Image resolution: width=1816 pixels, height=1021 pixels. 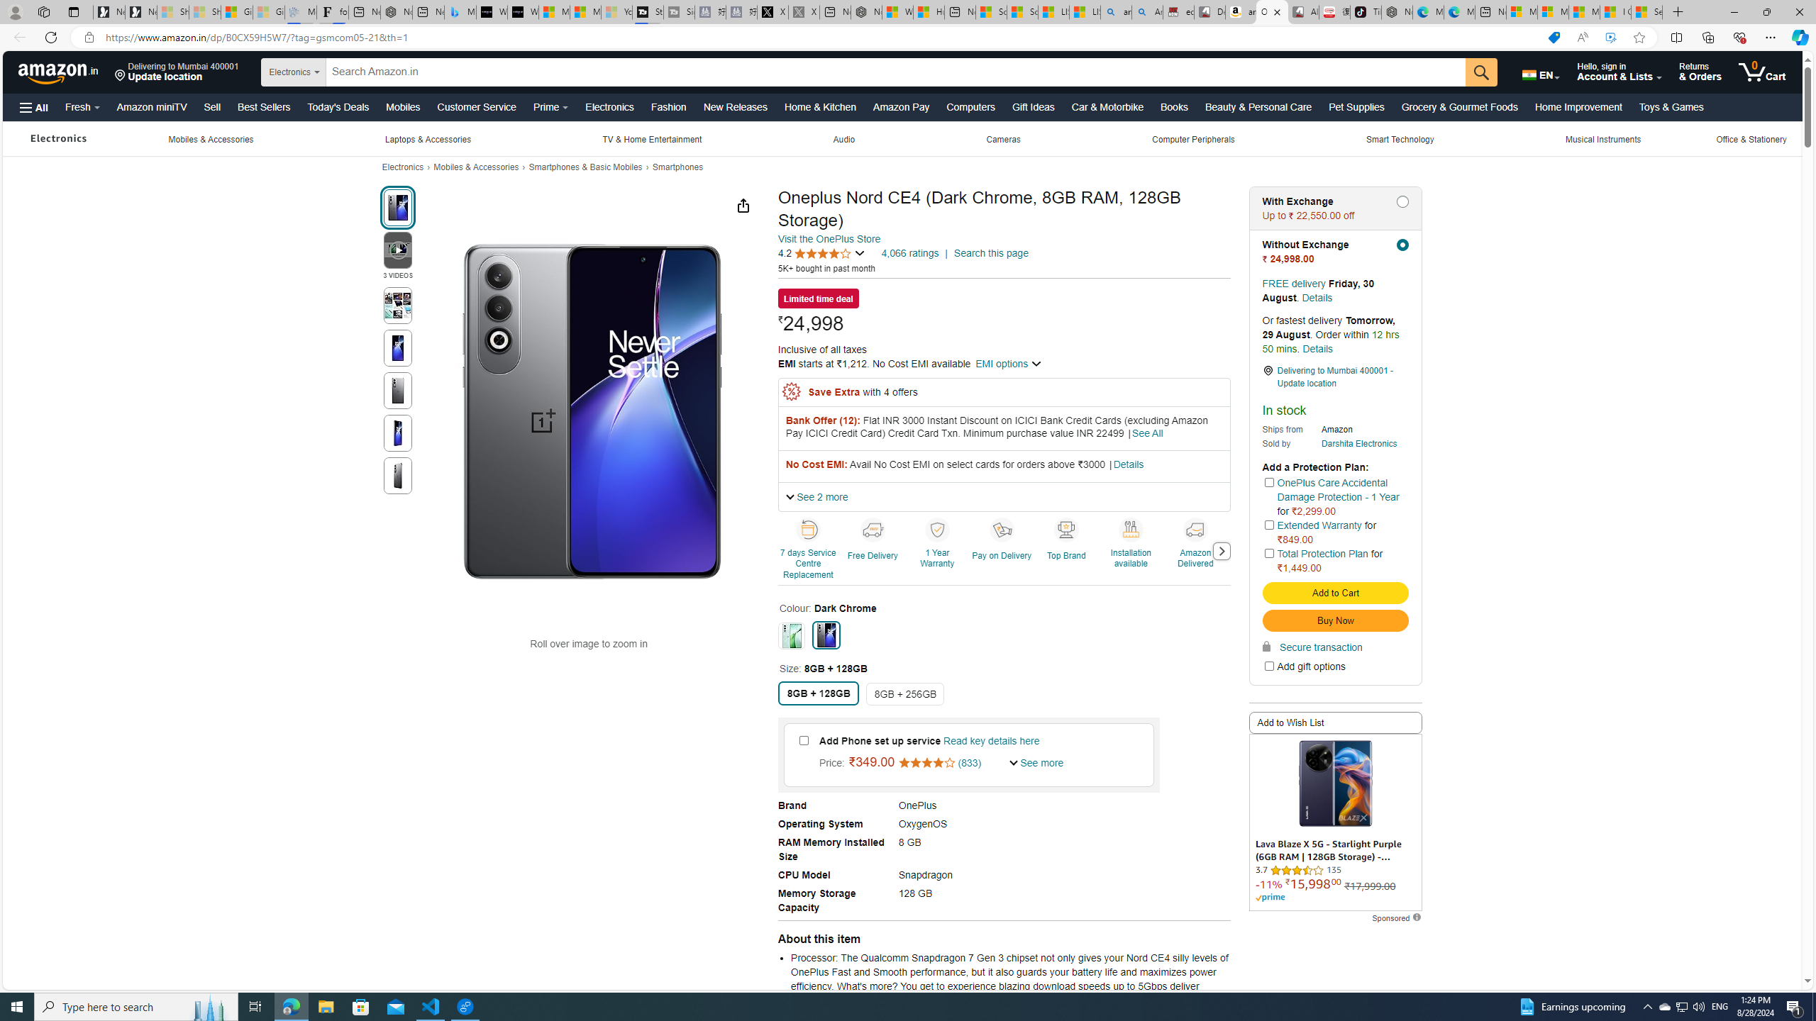 I want to click on Pay on Delivery, so click(x=1004, y=550).